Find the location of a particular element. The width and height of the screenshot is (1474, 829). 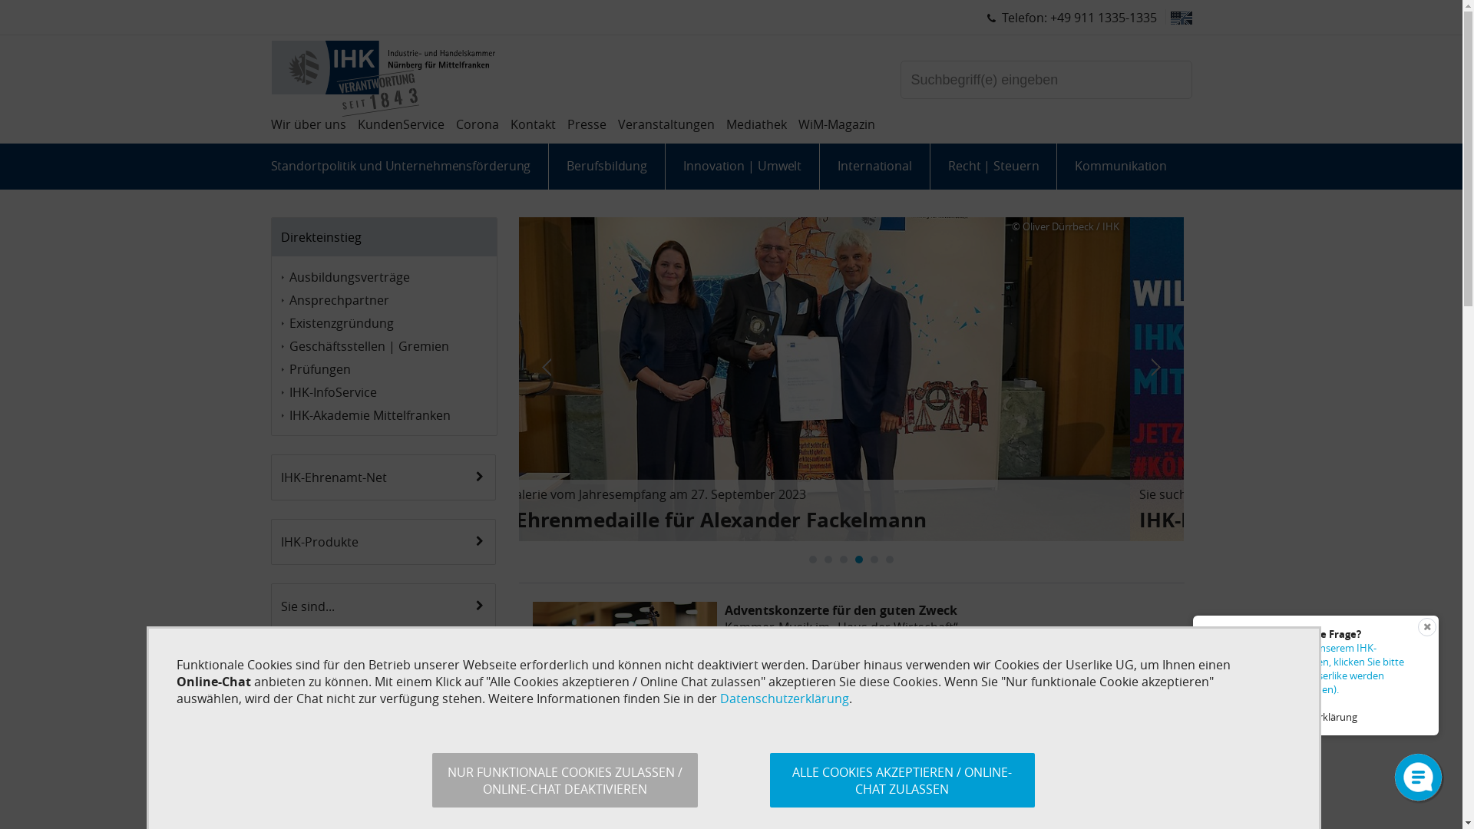

5 is located at coordinates (874, 560).